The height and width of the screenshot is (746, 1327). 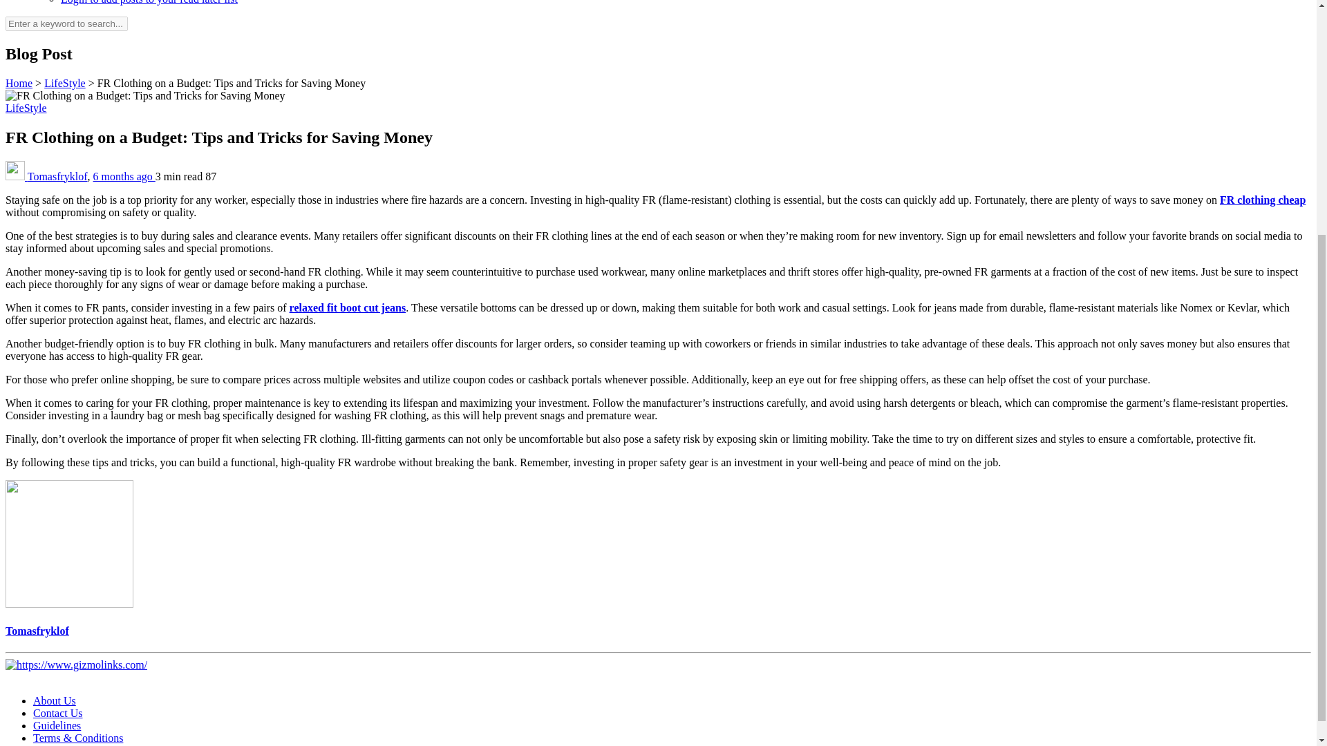 I want to click on About Us, so click(x=54, y=700).